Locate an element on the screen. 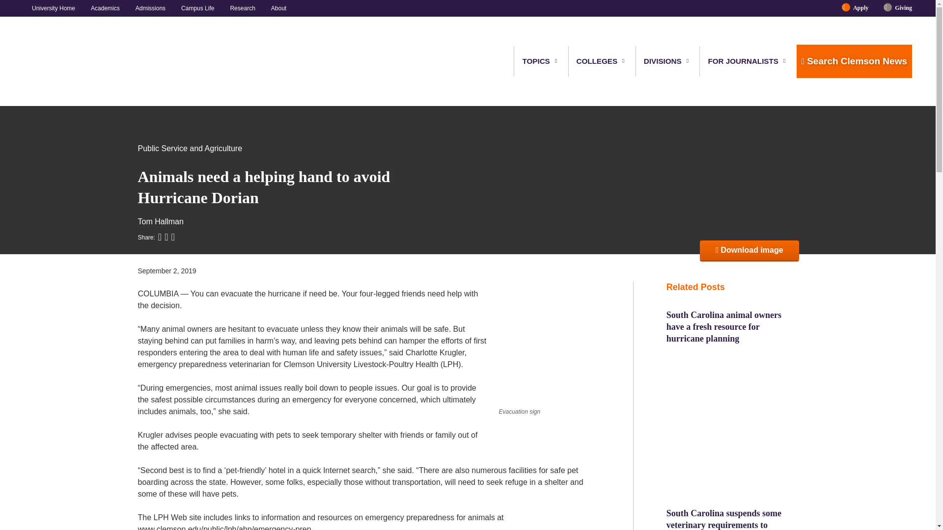  Admissions is located at coordinates (150, 8).